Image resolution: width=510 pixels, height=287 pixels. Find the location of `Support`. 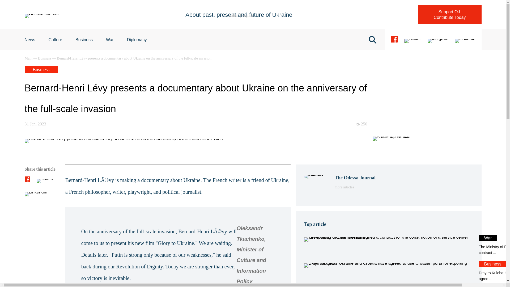

Support is located at coordinates (137, 40).